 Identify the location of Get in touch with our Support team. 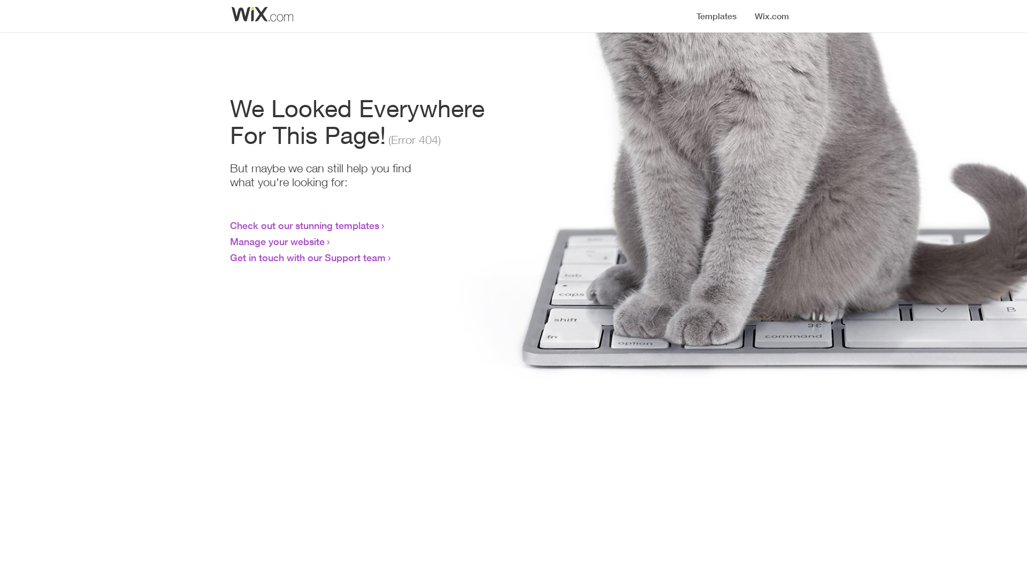
(308, 257).